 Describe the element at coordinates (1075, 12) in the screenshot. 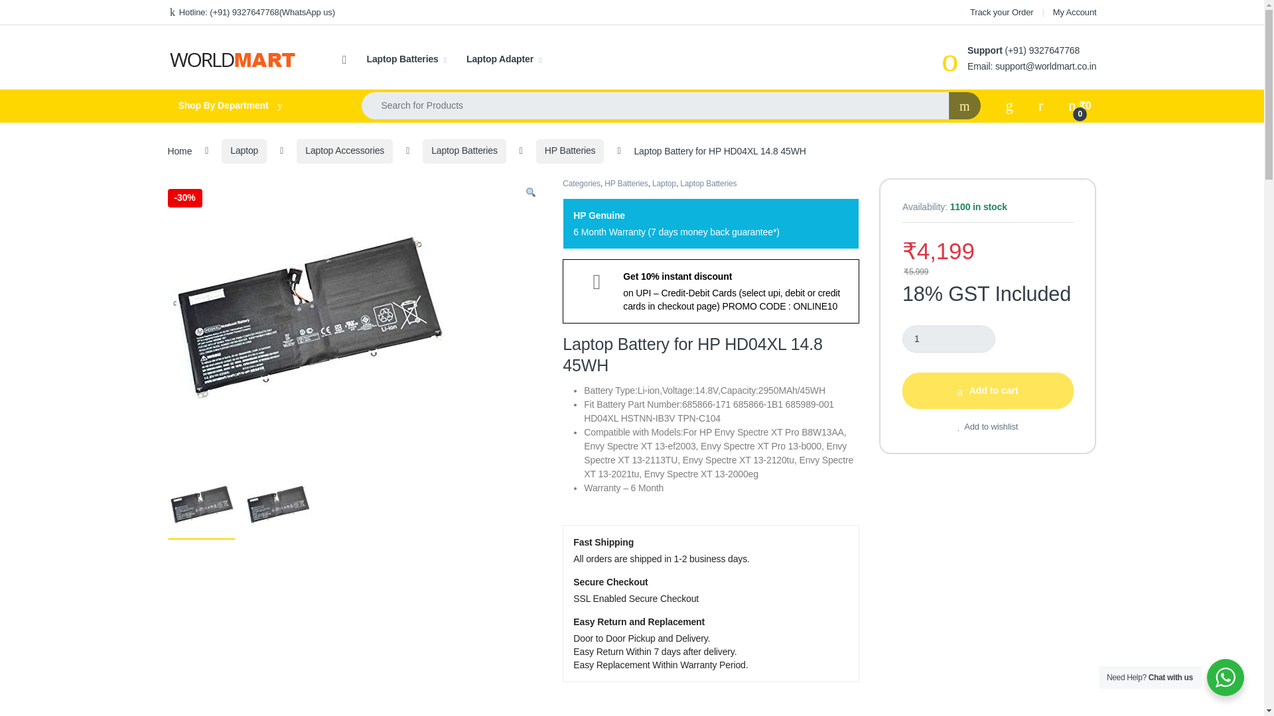

I see `My Account` at that location.